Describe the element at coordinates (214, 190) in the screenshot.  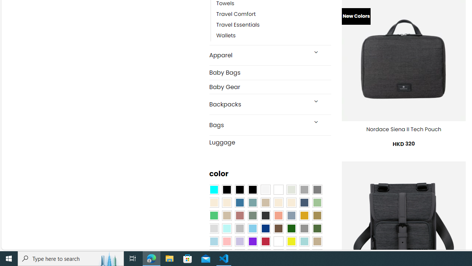
I see `Aqua Blue` at that location.